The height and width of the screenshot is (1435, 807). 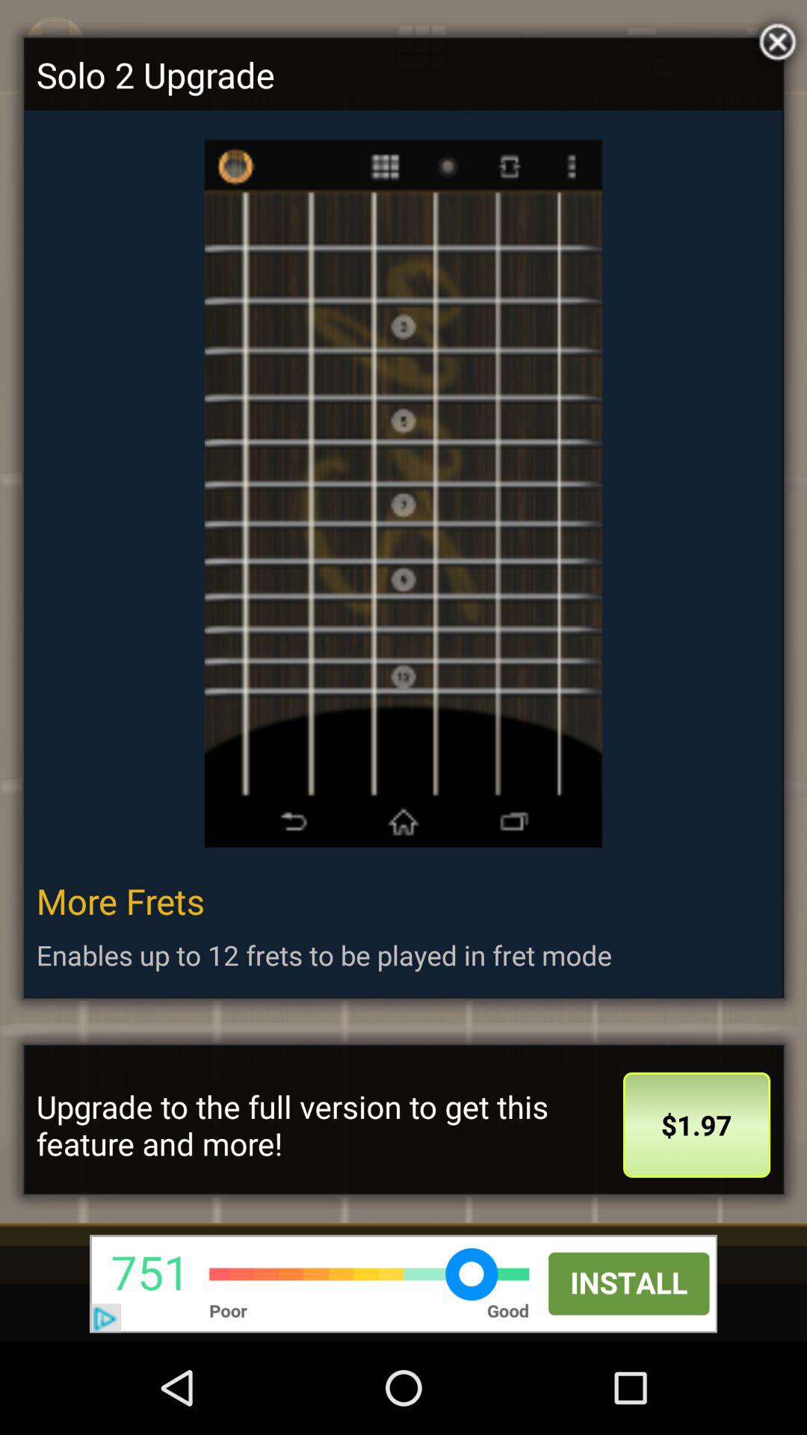 I want to click on close the screen, so click(x=774, y=38).